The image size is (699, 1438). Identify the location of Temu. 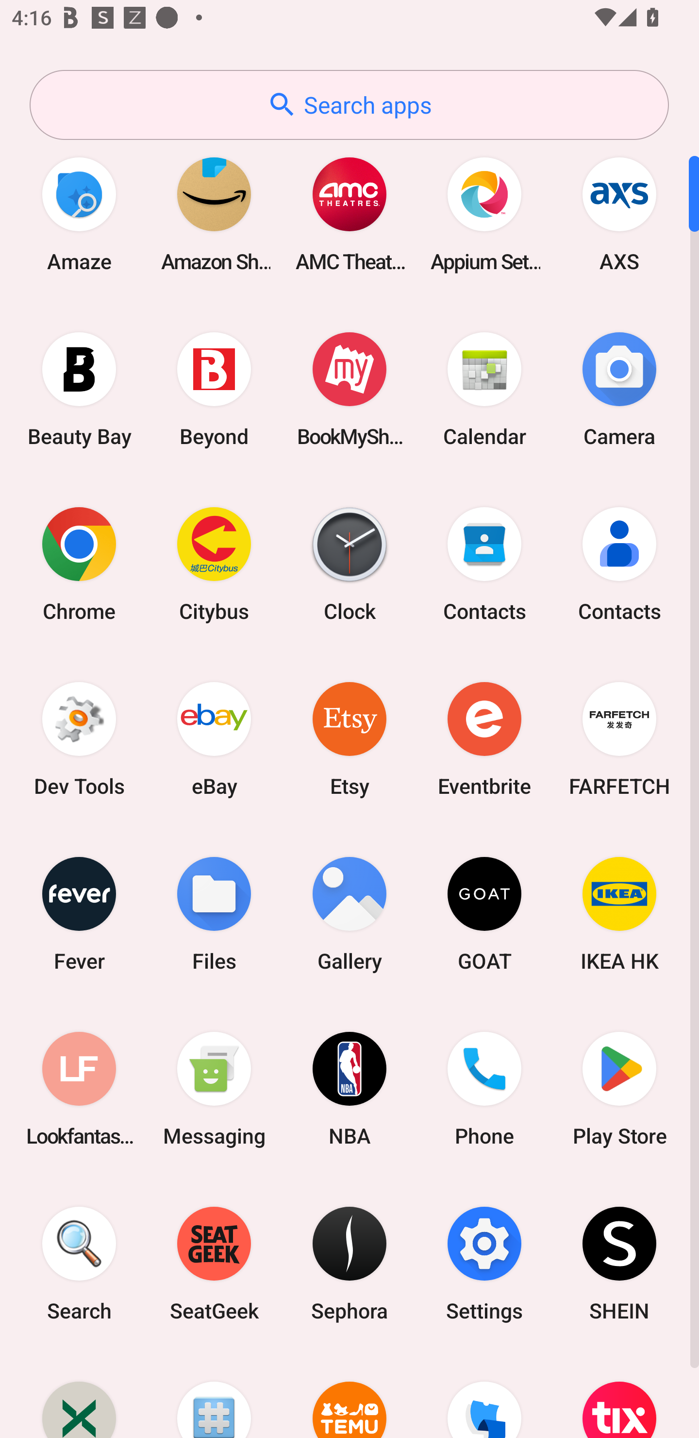
(349, 1395).